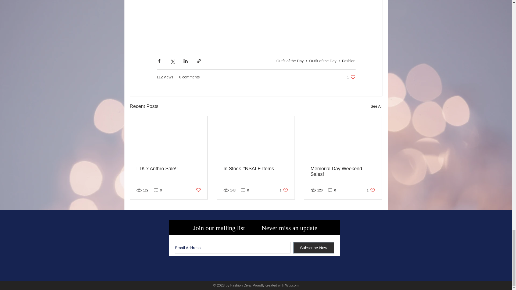 The width and height of the screenshot is (516, 290). I want to click on Fashion, so click(332, 190).